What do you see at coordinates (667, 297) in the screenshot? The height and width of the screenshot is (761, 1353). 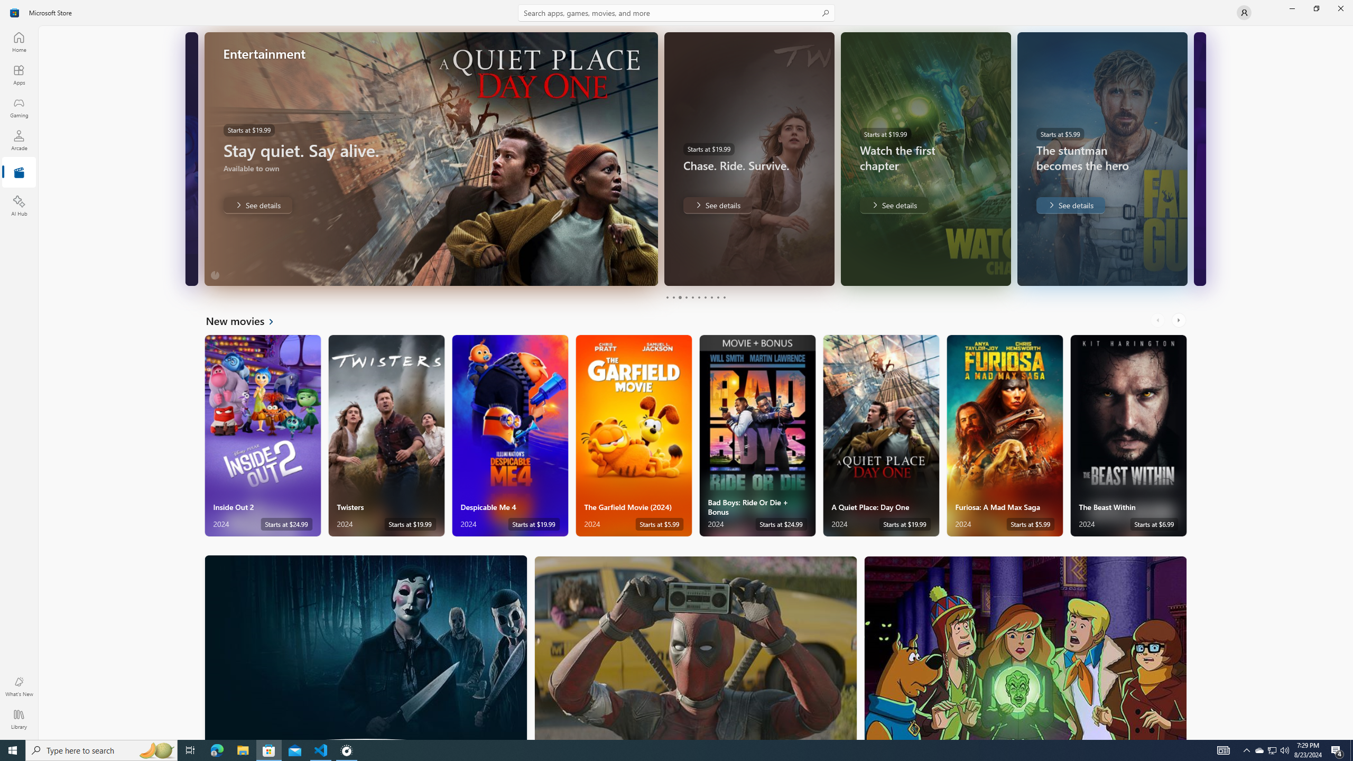 I see `Page 1` at bounding box center [667, 297].